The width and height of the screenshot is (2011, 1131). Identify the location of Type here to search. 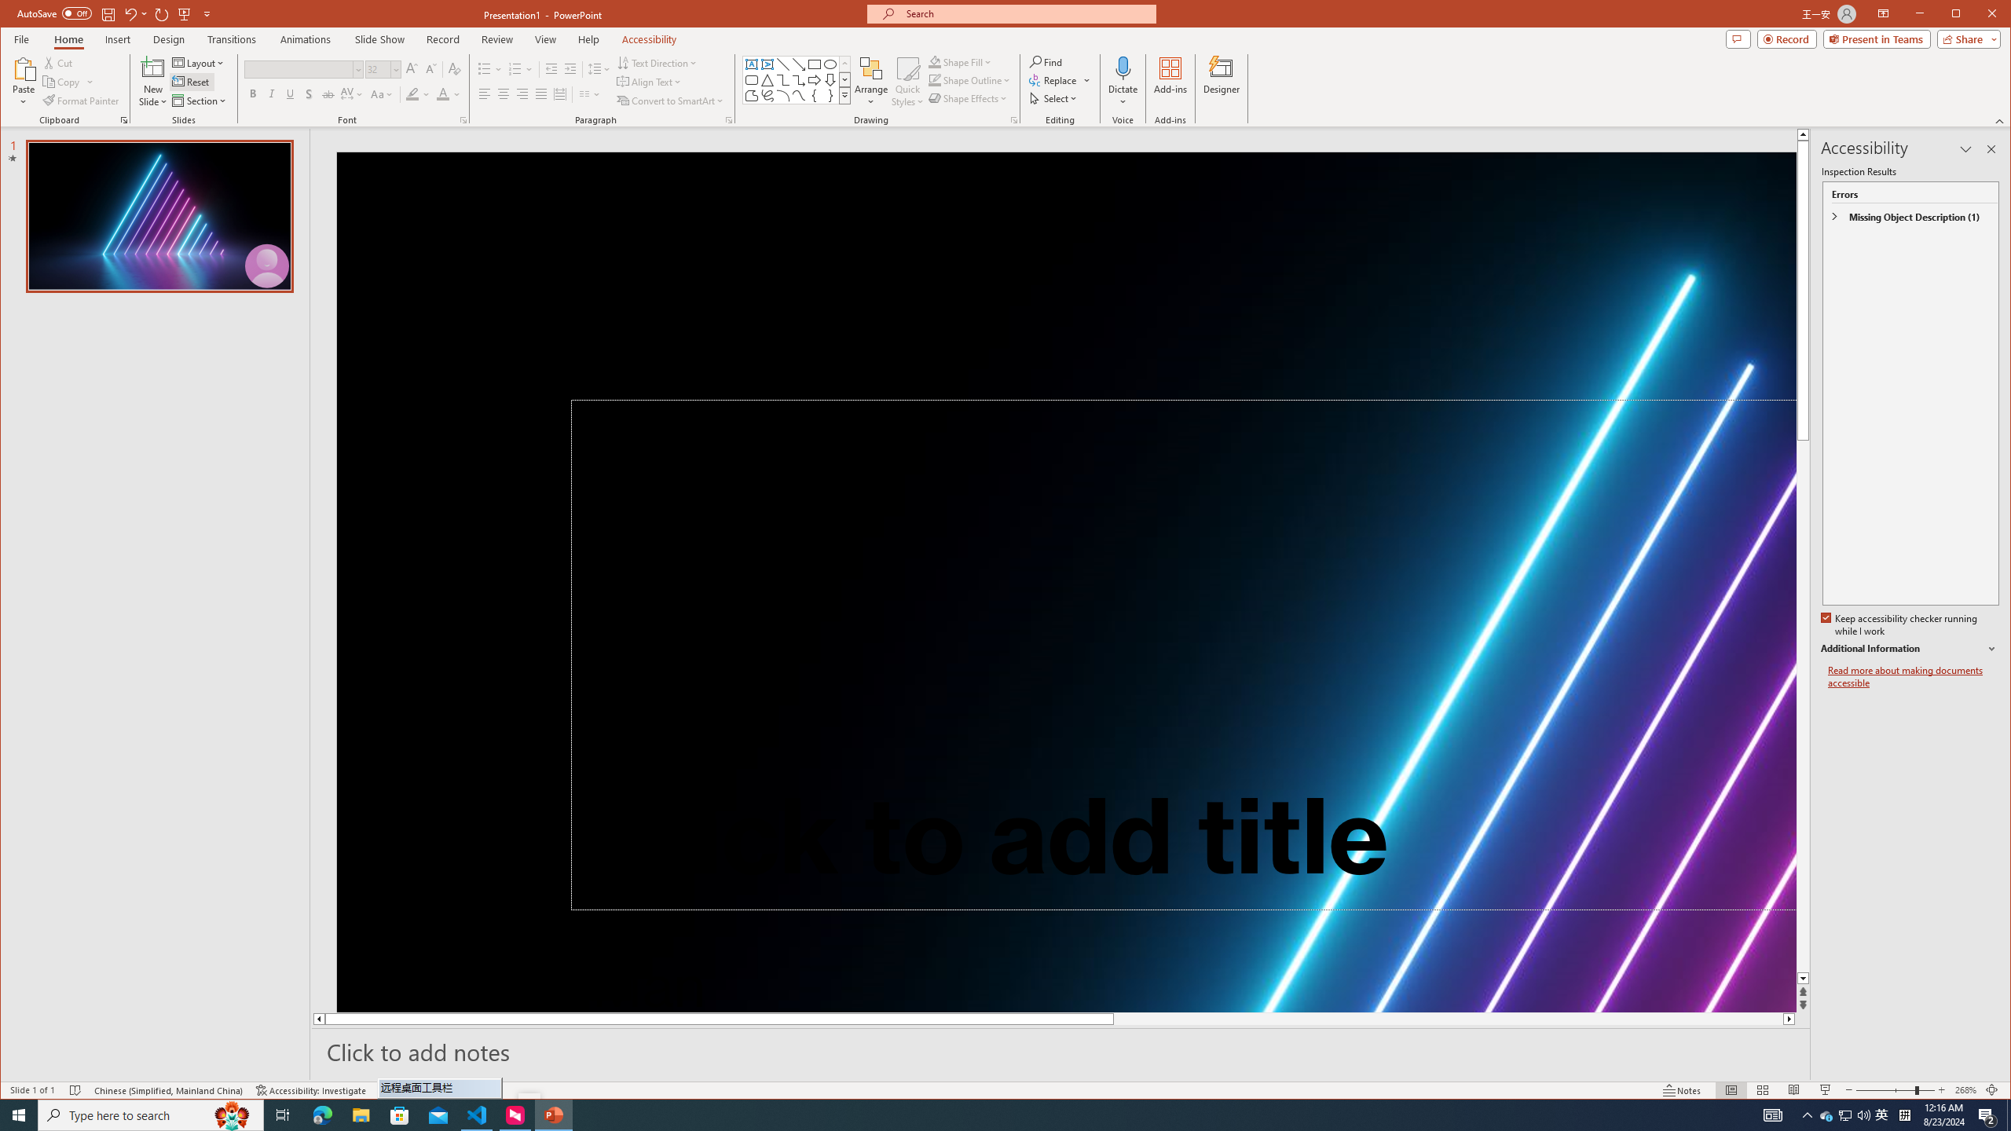
(151, 1115).